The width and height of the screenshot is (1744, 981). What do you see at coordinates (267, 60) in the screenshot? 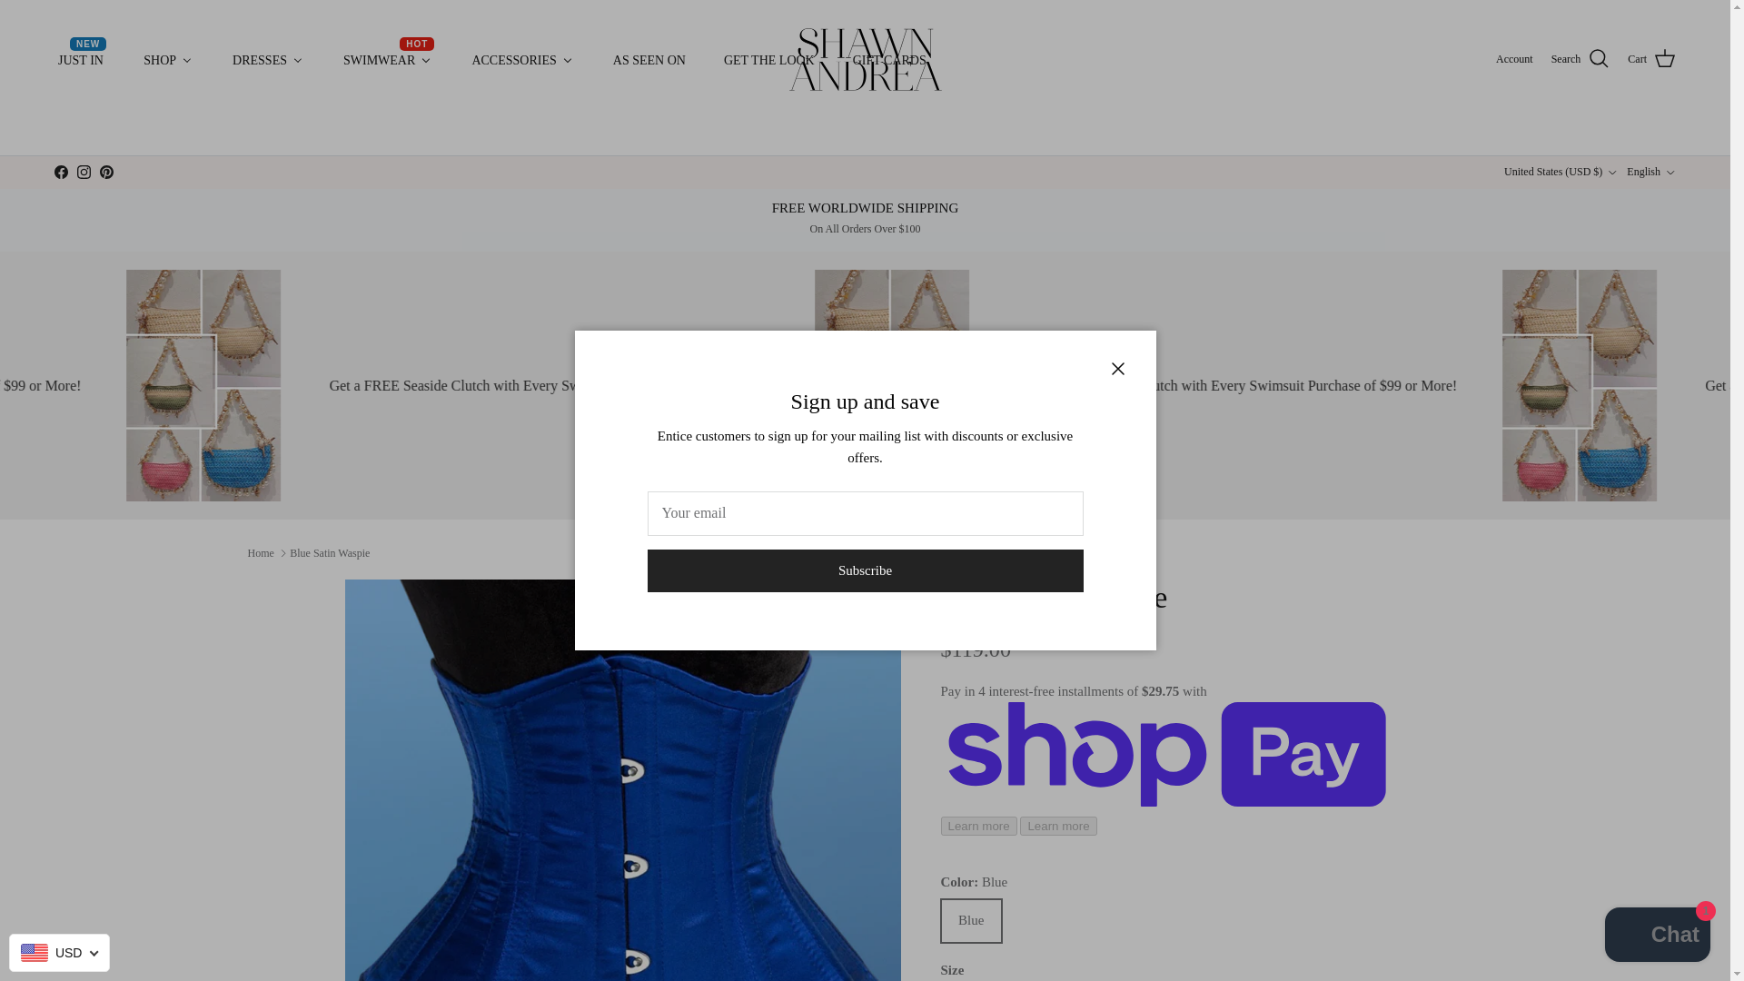
I see `SHAWN ANDREA` at bounding box center [267, 60].